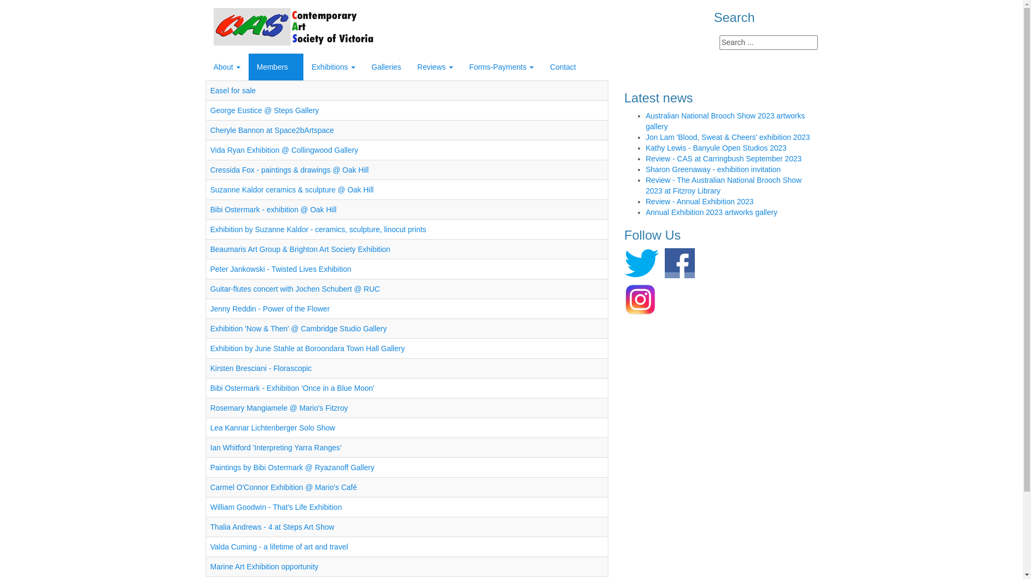  Describe the element at coordinates (716, 148) in the screenshot. I see `Kathy Lewis - Banyule Open Studios 2023` at that location.